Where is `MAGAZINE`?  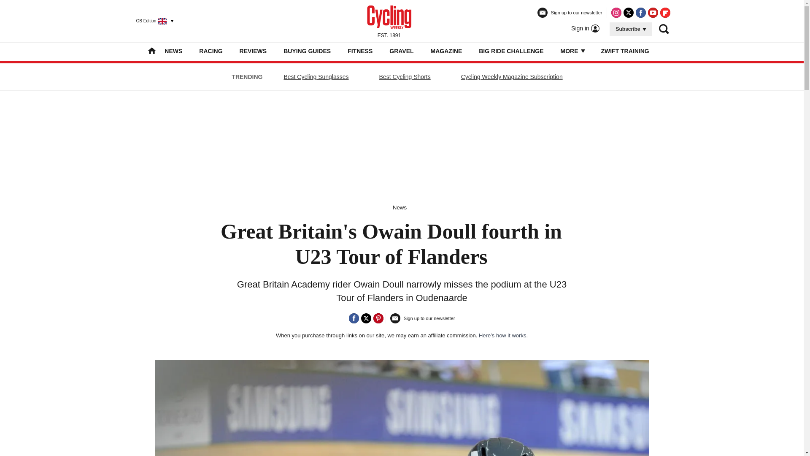
MAGAZINE is located at coordinates (446, 51).